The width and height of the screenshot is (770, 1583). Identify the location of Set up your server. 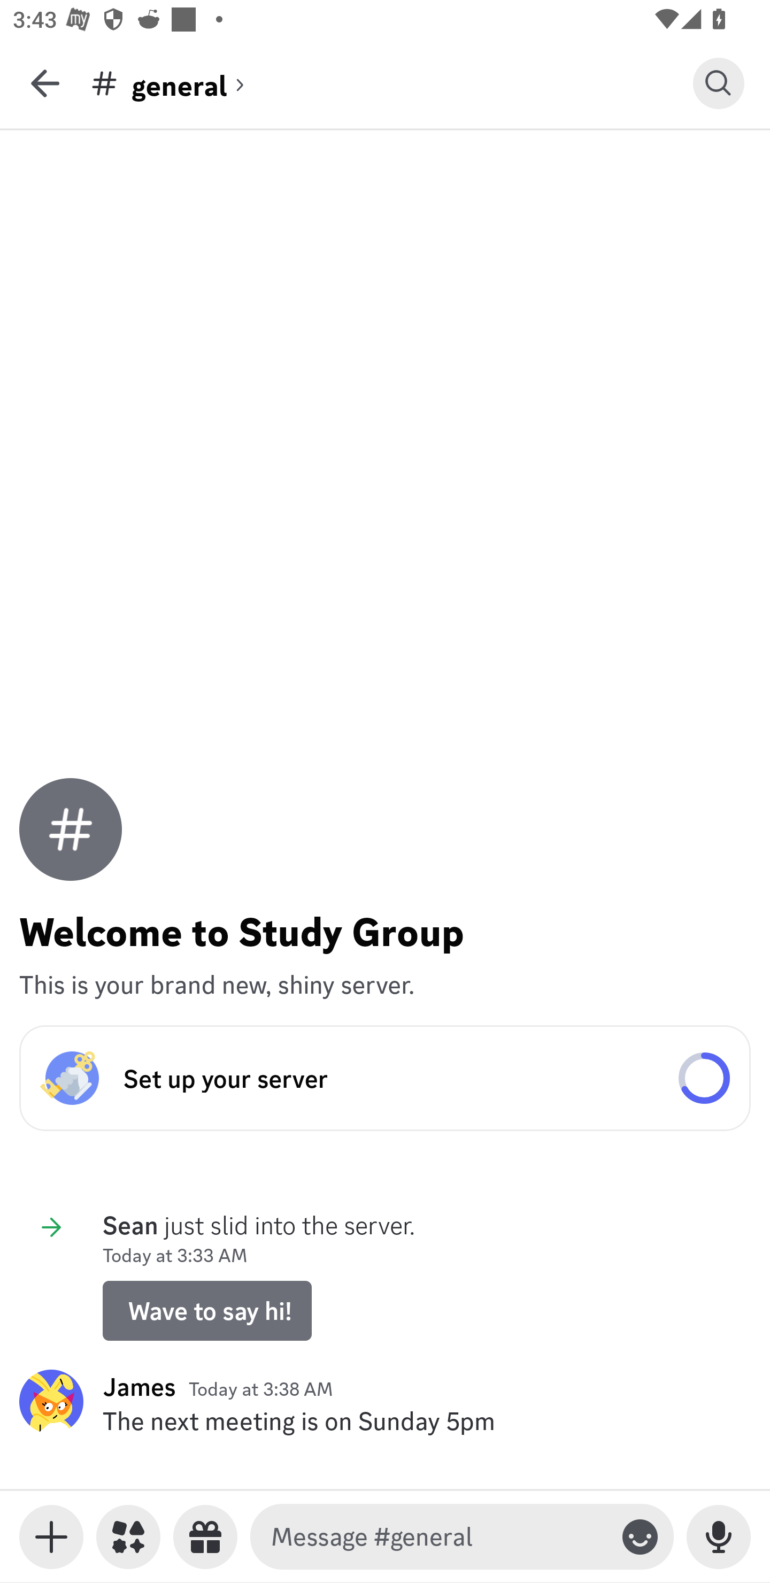
(385, 1079).